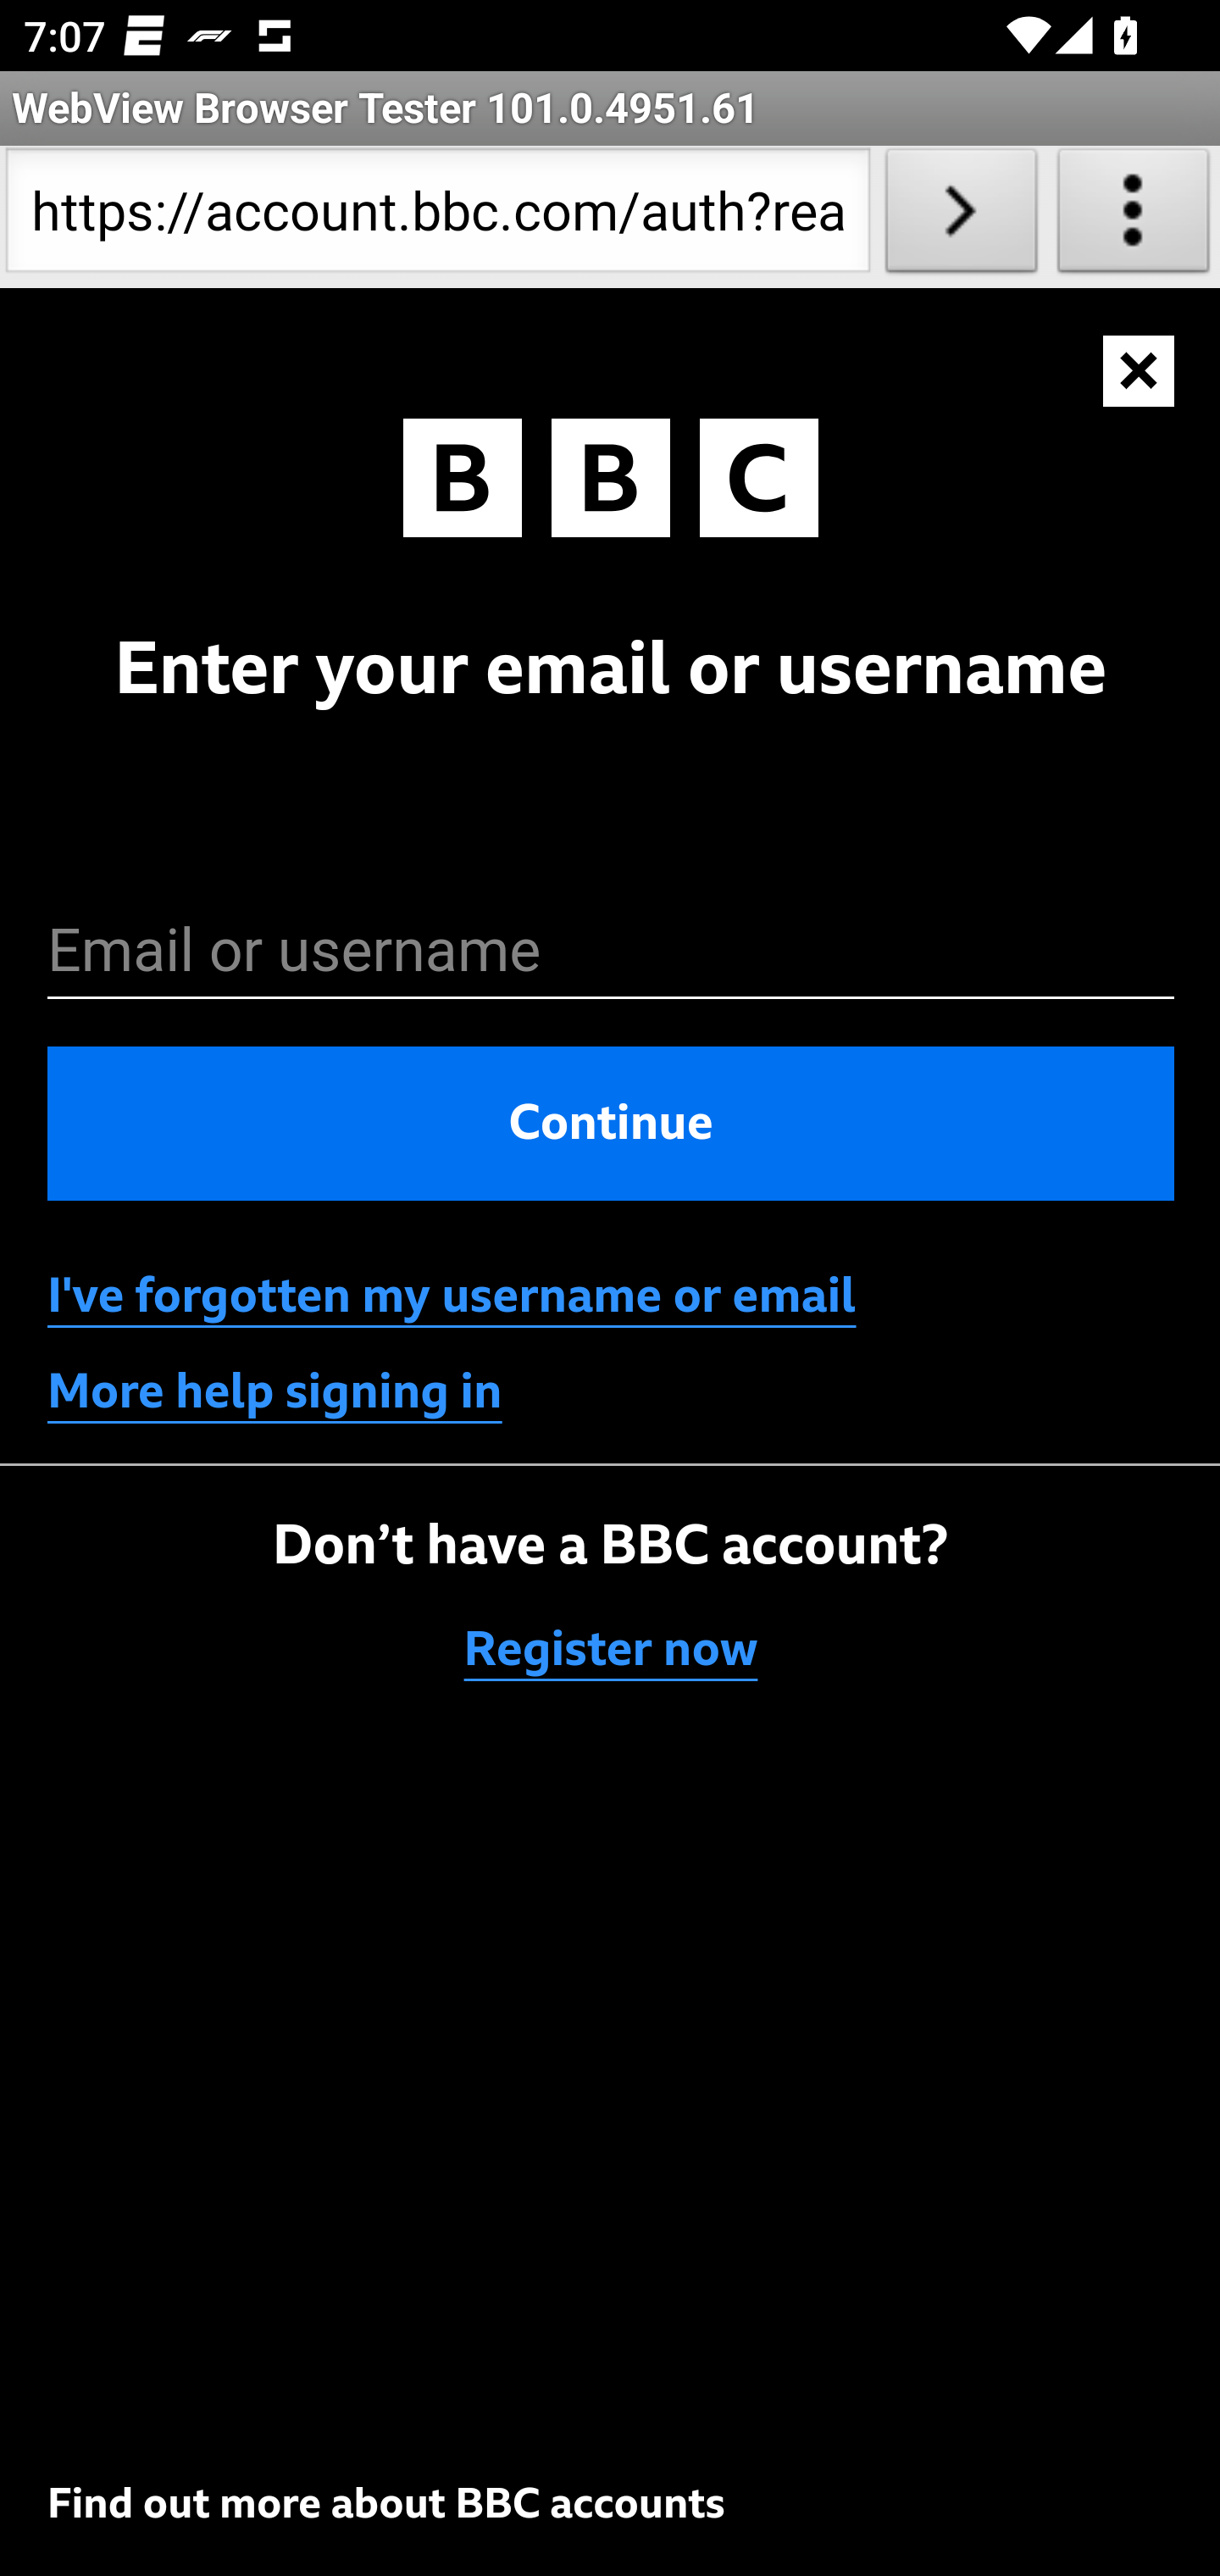 The height and width of the screenshot is (2576, 1220). What do you see at coordinates (612, 1651) in the screenshot?
I see `Register now` at bounding box center [612, 1651].